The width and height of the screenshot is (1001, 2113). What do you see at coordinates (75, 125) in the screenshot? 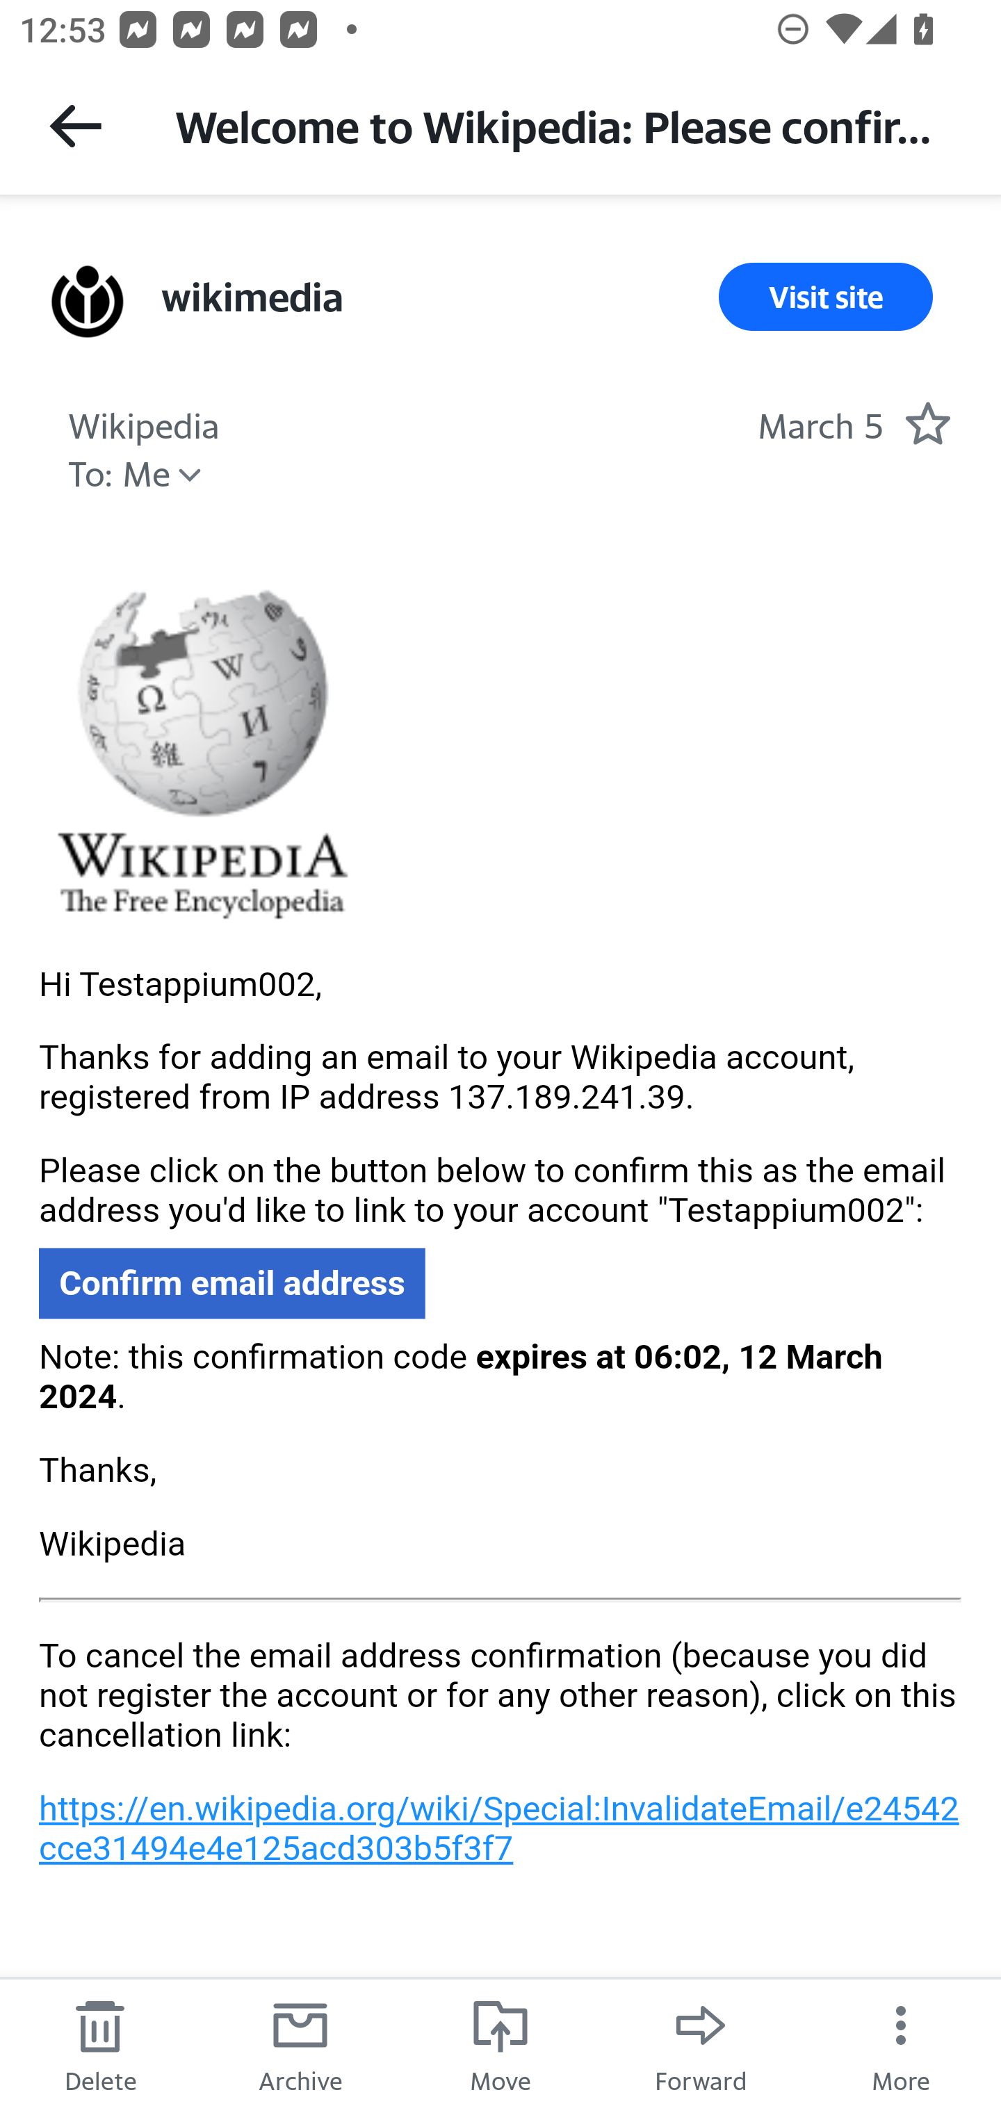
I see `Back` at bounding box center [75, 125].